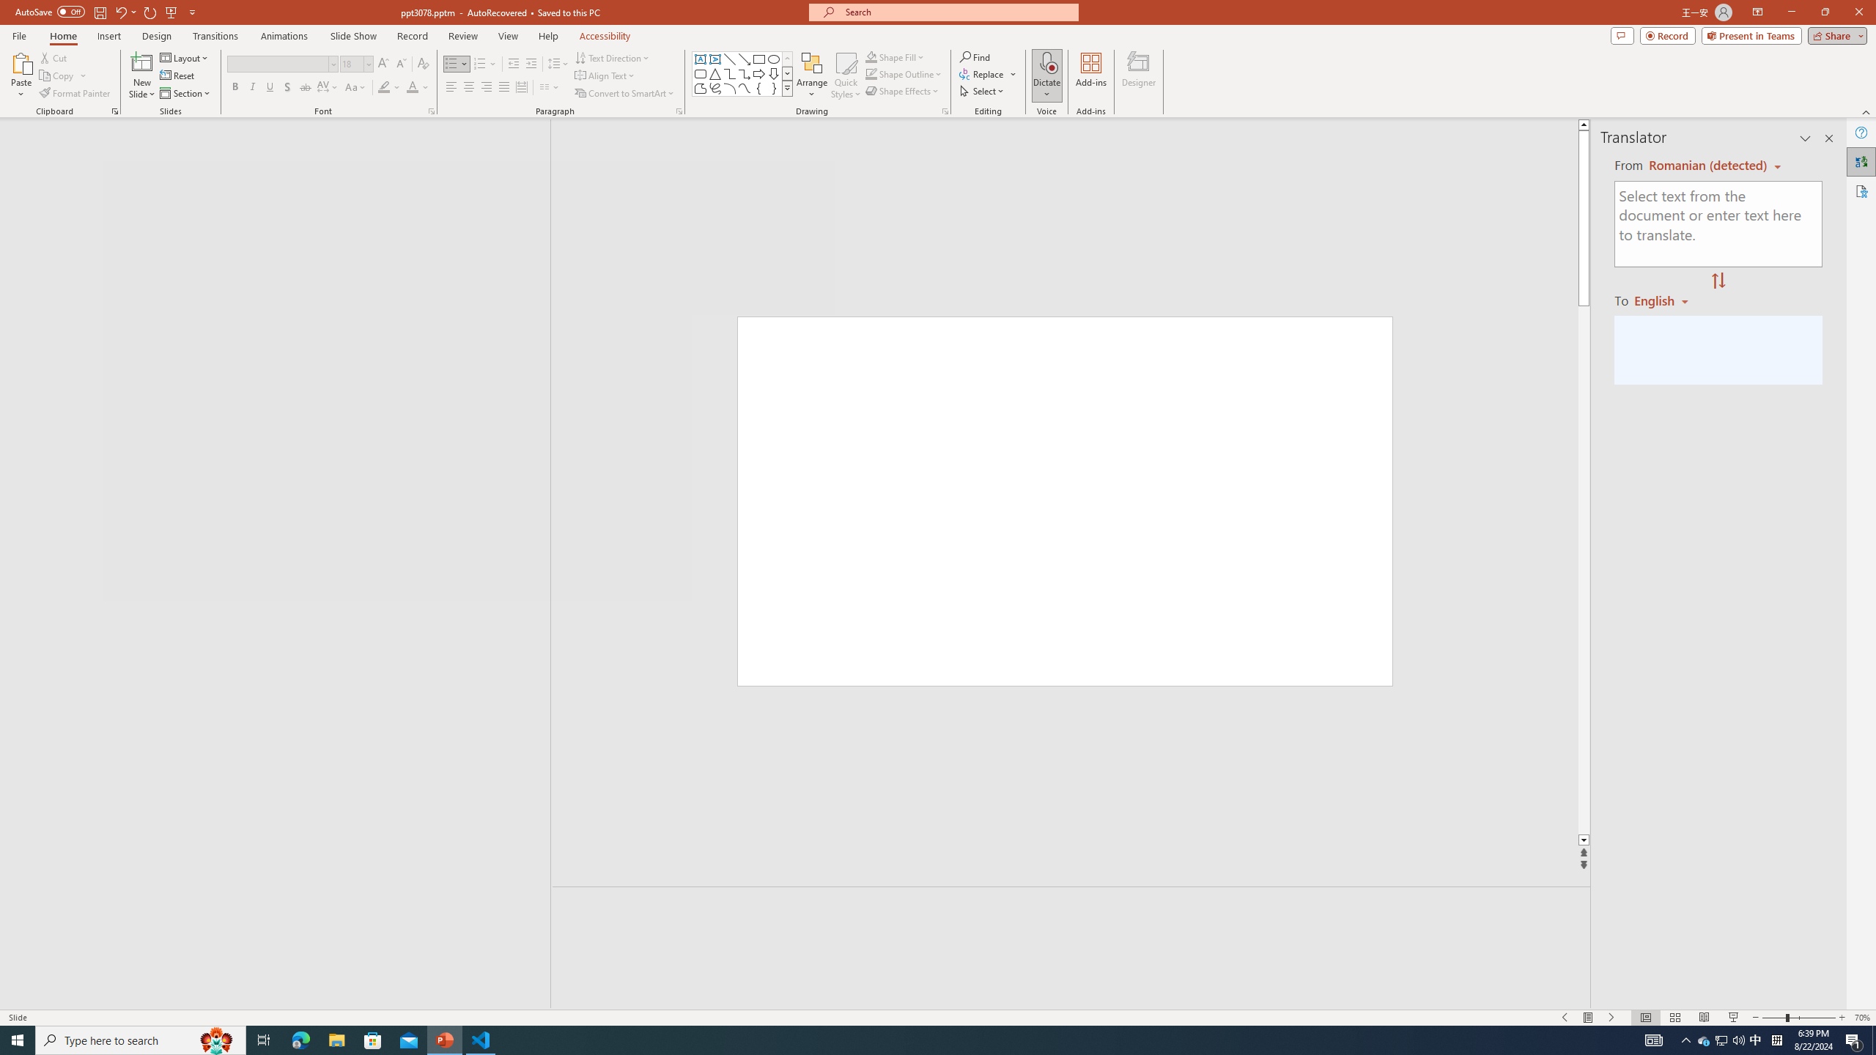 This screenshot has height=1055, width=1876. What do you see at coordinates (605, 76) in the screenshot?
I see `Align Text` at bounding box center [605, 76].